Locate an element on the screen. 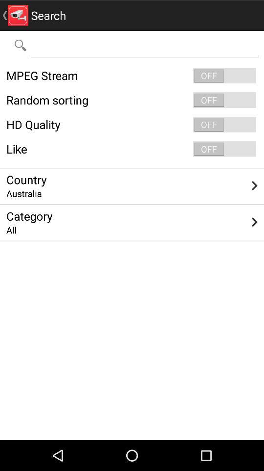  click icon above the like item is located at coordinates (132, 125).